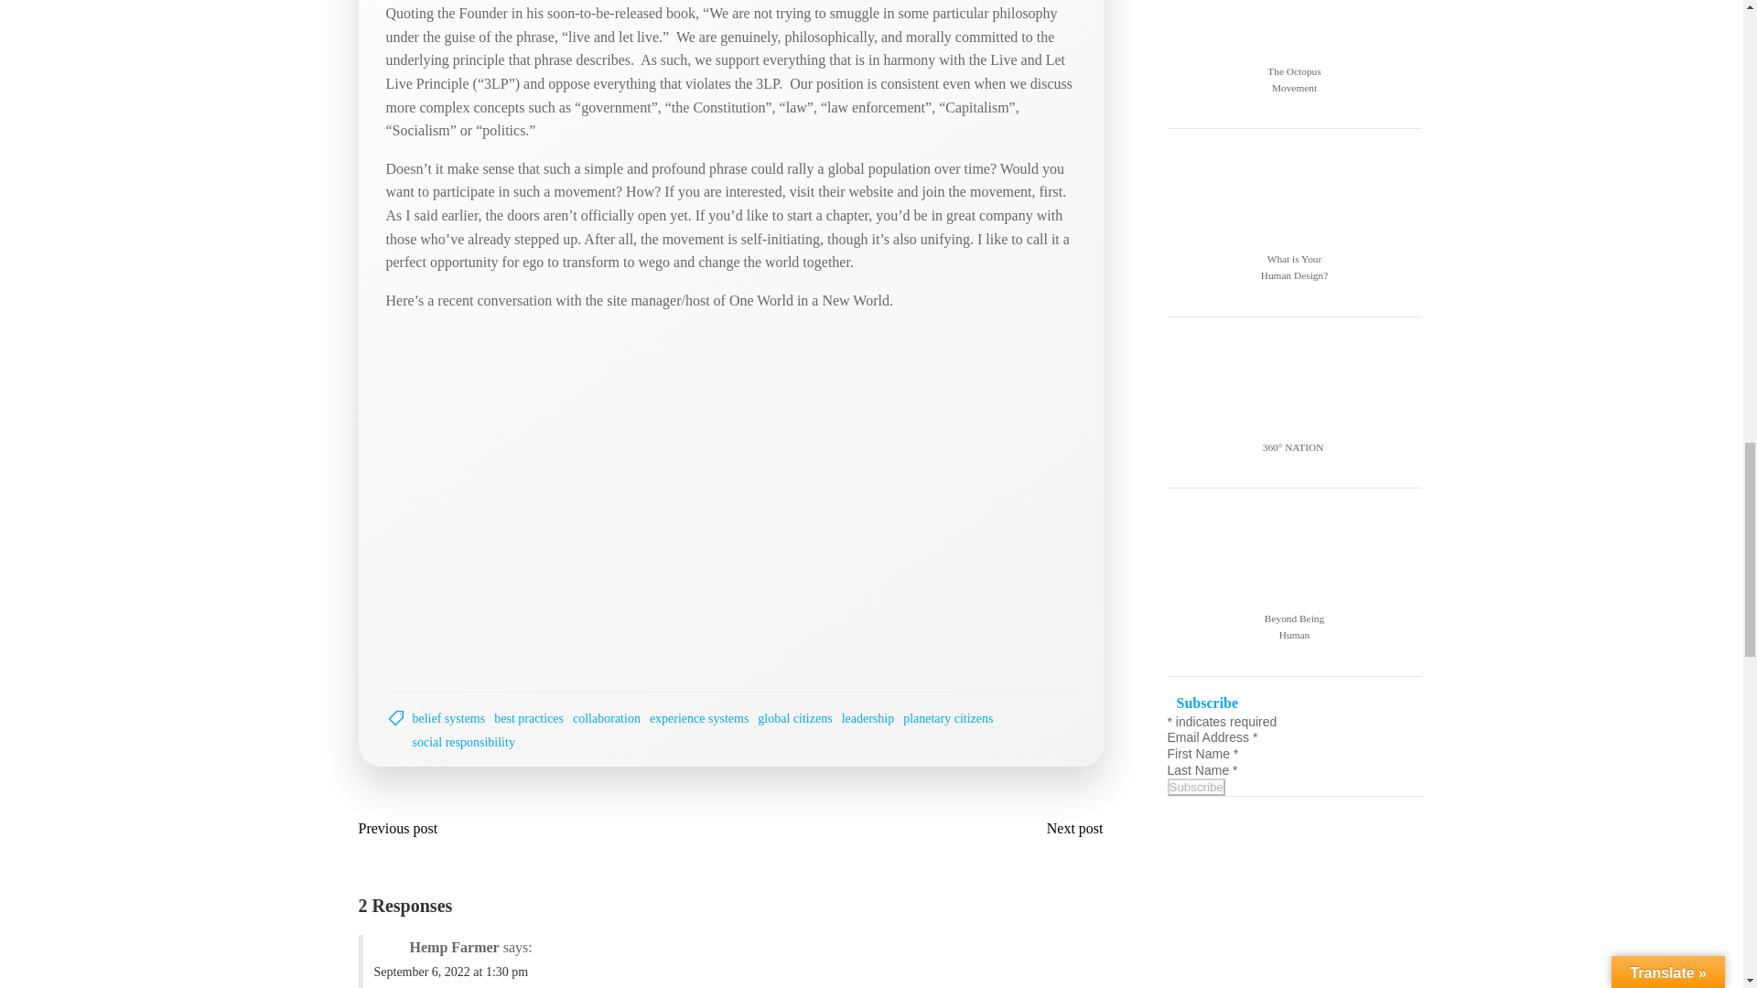  What do you see at coordinates (947, 718) in the screenshot?
I see `planetary citizens Tag` at bounding box center [947, 718].